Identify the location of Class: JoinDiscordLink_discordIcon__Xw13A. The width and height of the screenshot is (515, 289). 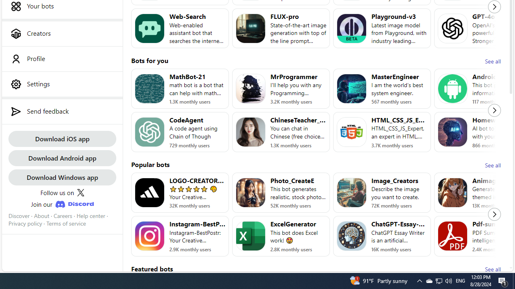
(74, 204).